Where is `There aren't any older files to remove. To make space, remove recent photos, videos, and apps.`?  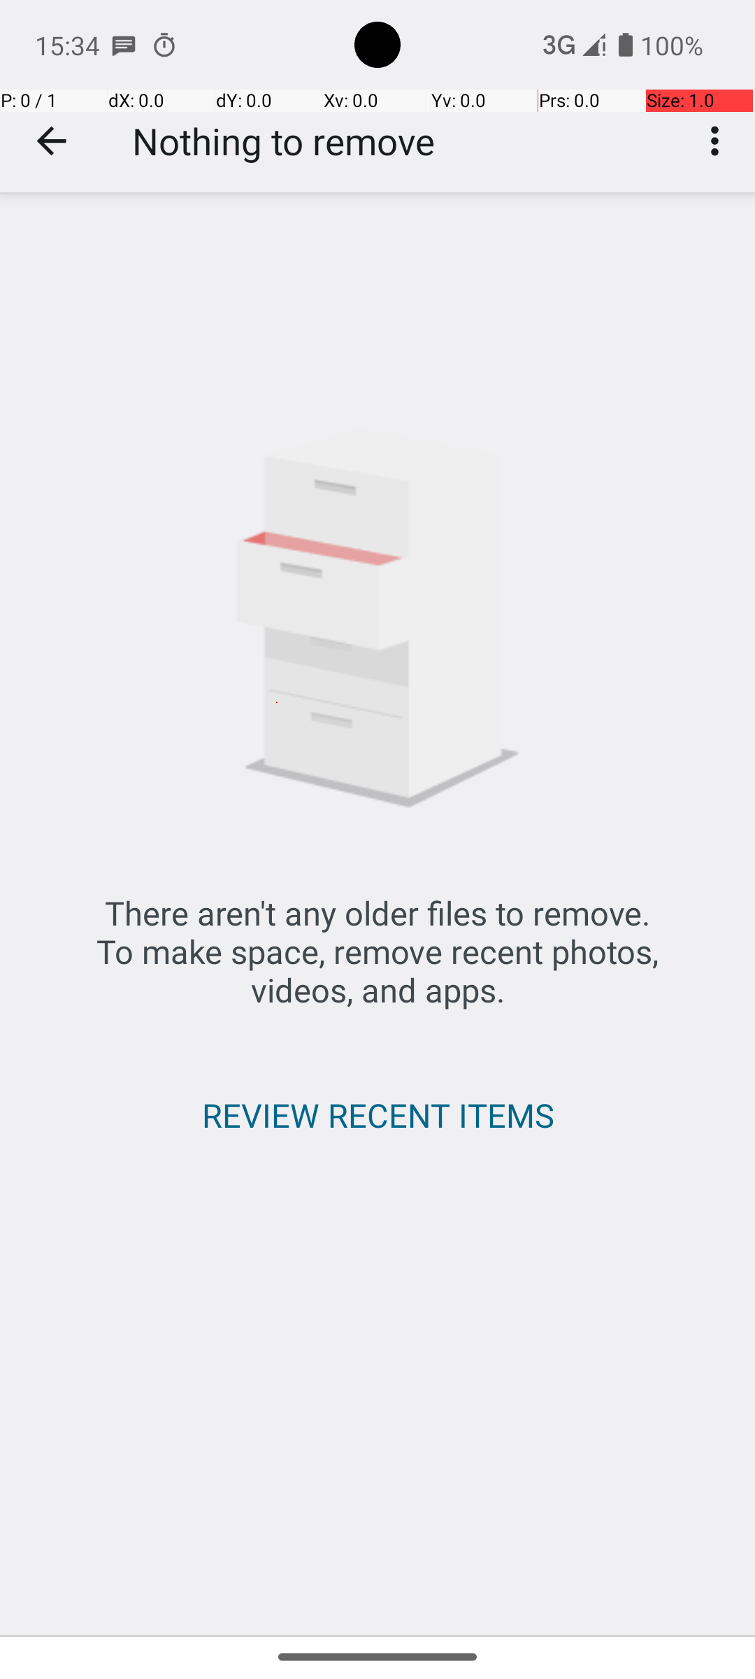 There aren't any older files to remove. To make space, remove recent photos, videos, and apps. is located at coordinates (377, 951).